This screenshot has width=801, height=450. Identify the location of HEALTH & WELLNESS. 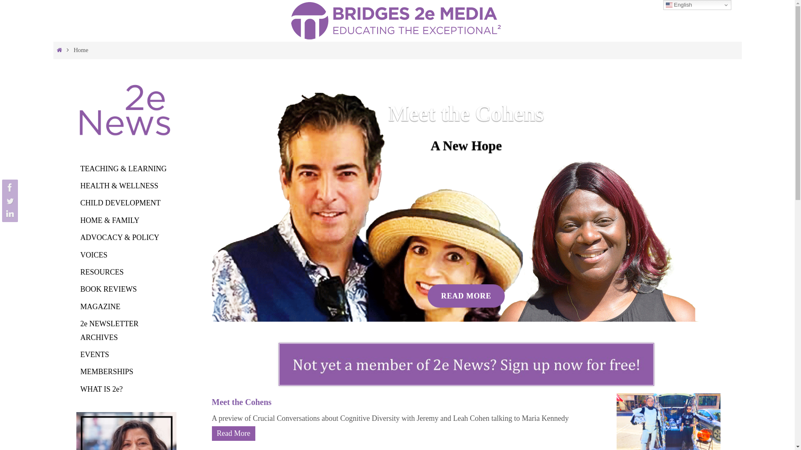
(119, 186).